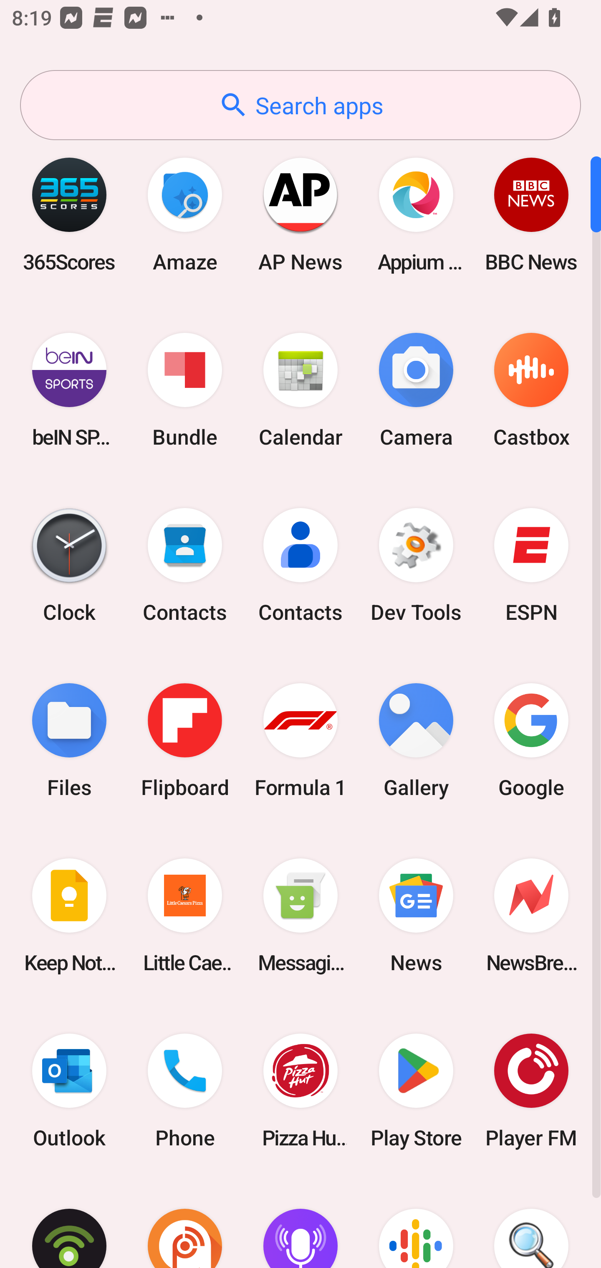  What do you see at coordinates (69, 1090) in the screenshot?
I see `Outlook` at bounding box center [69, 1090].